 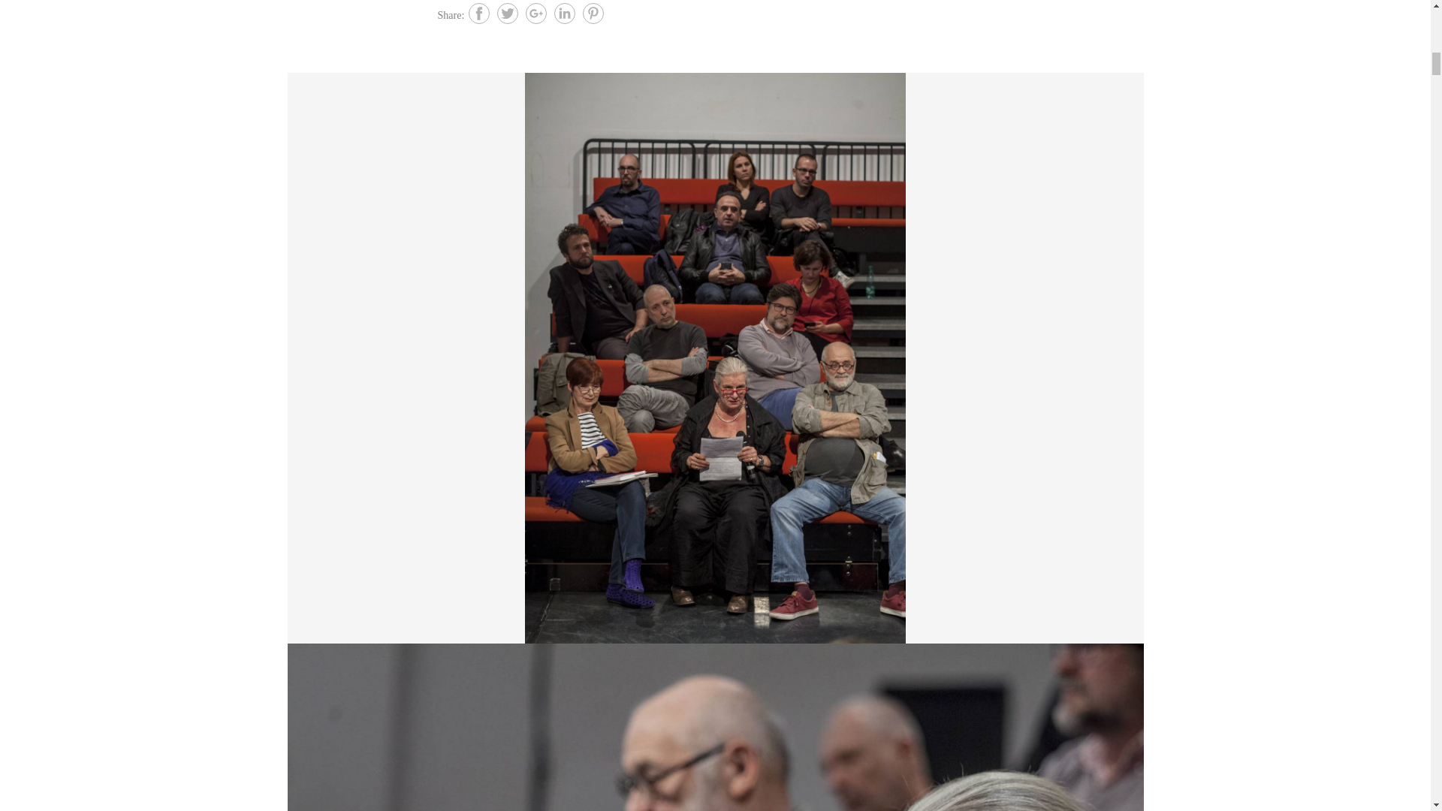 I want to click on Share on LinkedIn, so click(x=565, y=14).